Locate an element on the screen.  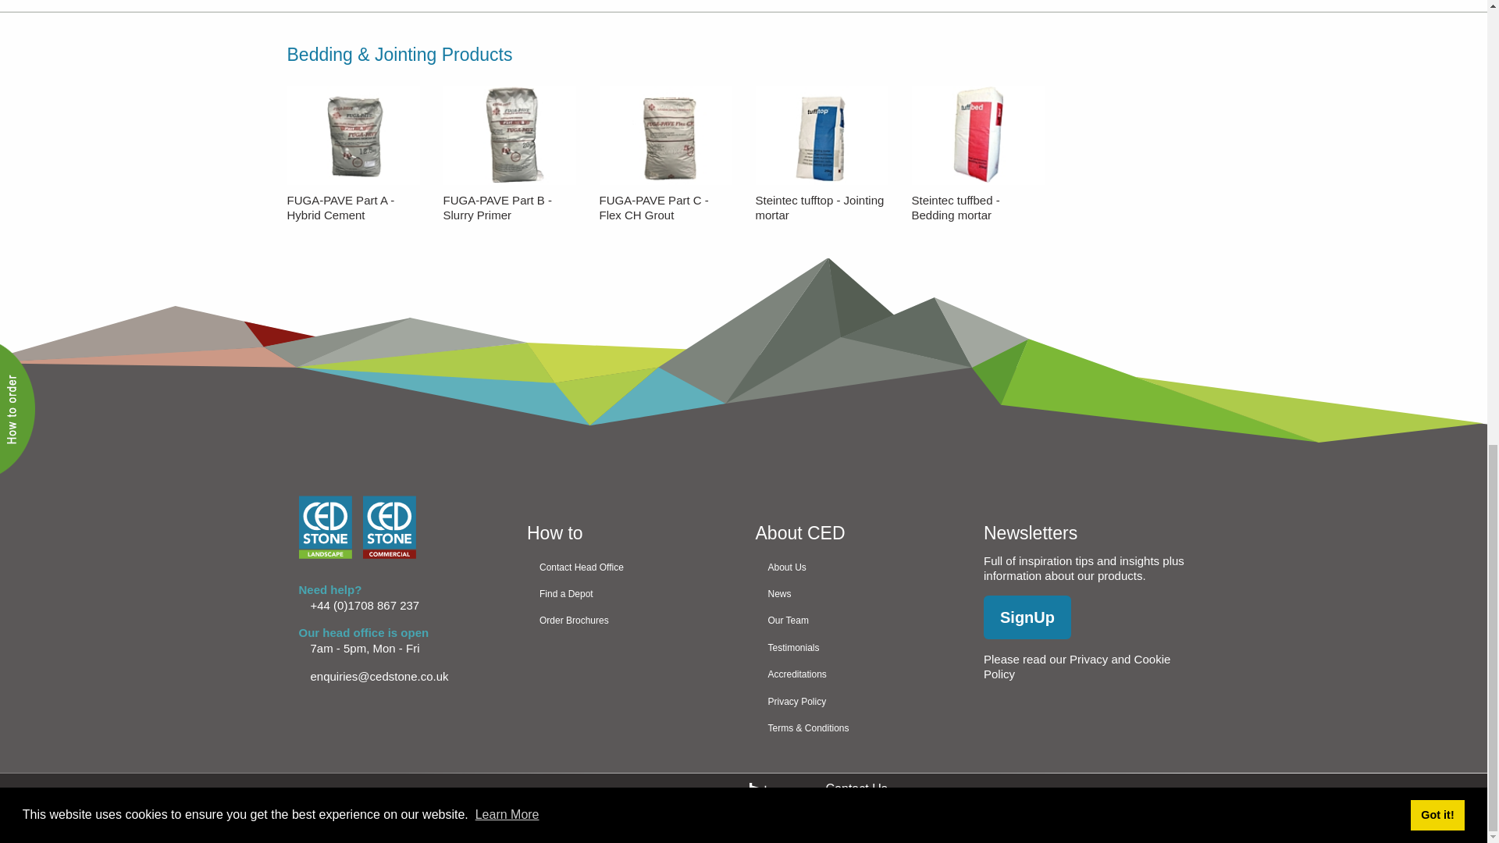
Head Office is located at coordinates (857, 674).